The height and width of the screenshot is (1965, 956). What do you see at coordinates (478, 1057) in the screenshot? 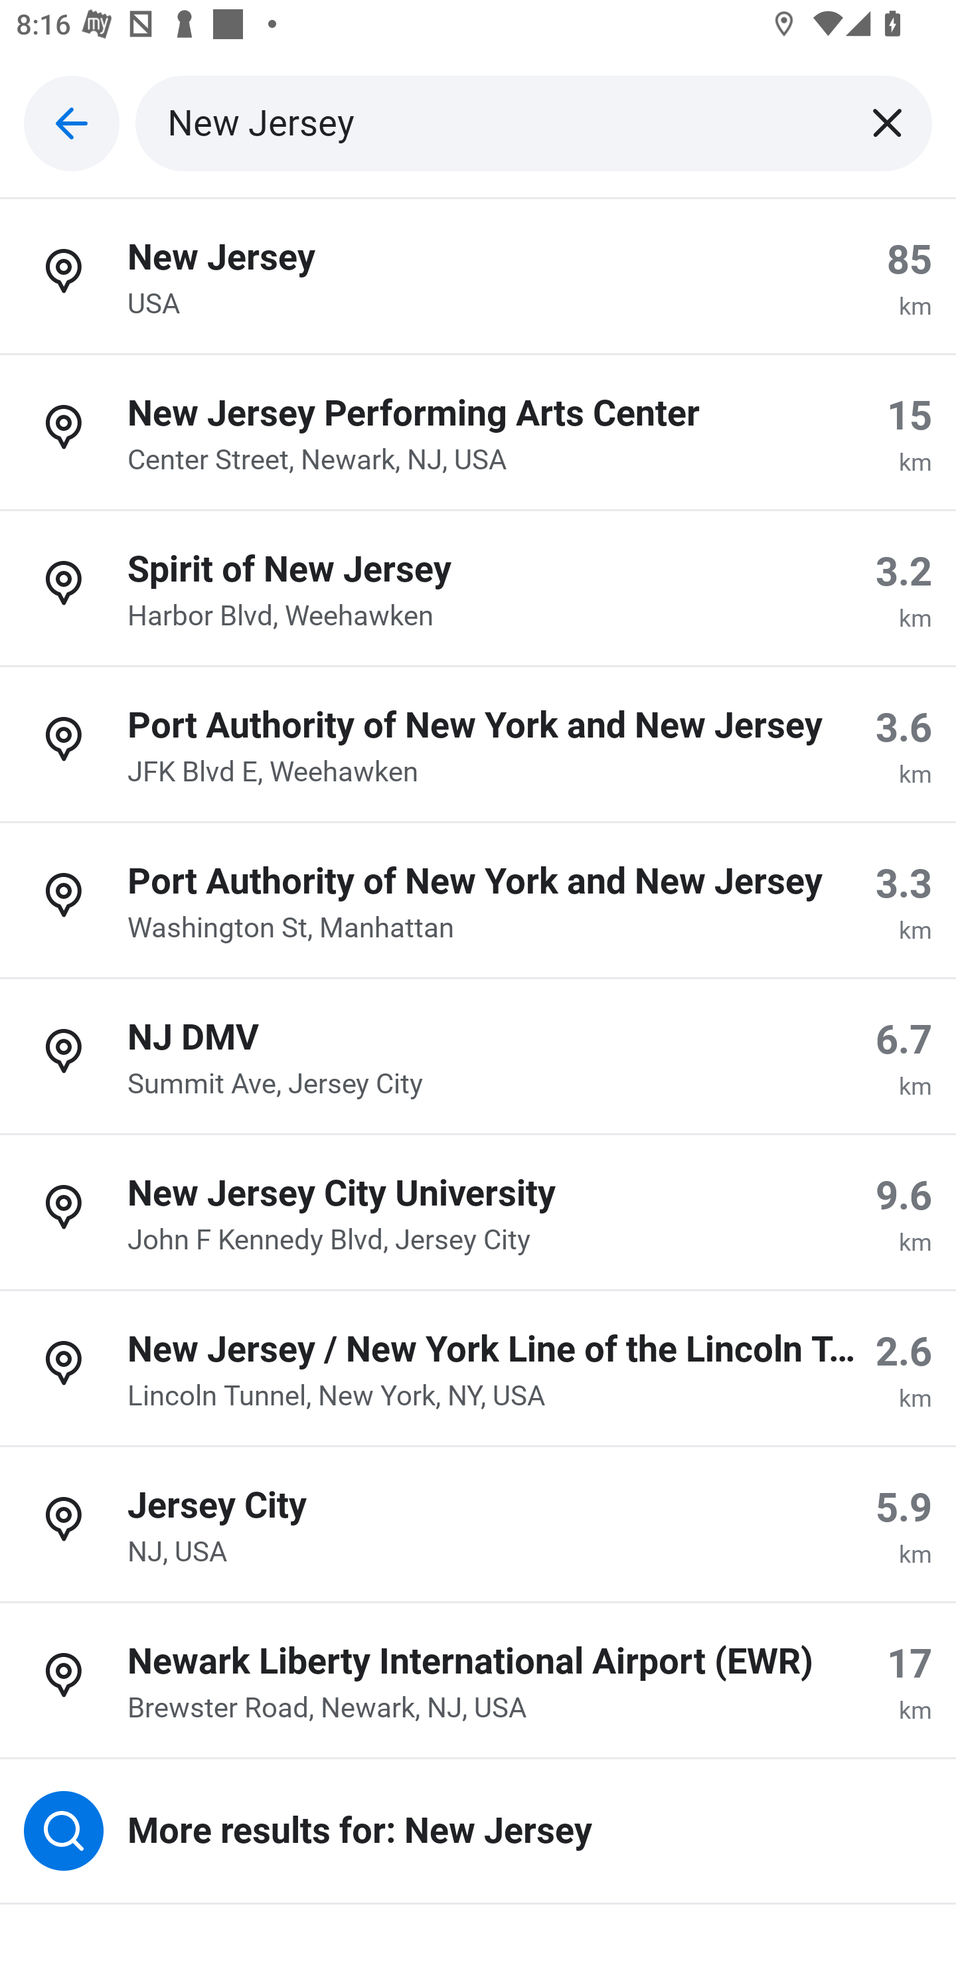
I see `NJ DMV Summit Ave, Jersey City 6.7 km` at bounding box center [478, 1057].